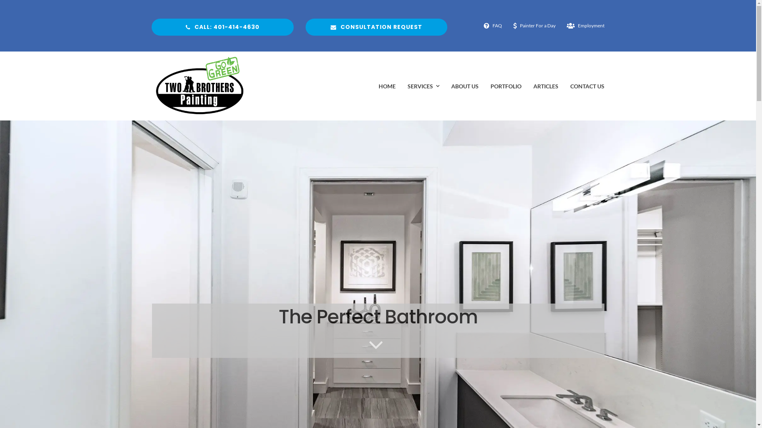 This screenshot has height=428, width=762. I want to click on CONTACT US, so click(587, 86).